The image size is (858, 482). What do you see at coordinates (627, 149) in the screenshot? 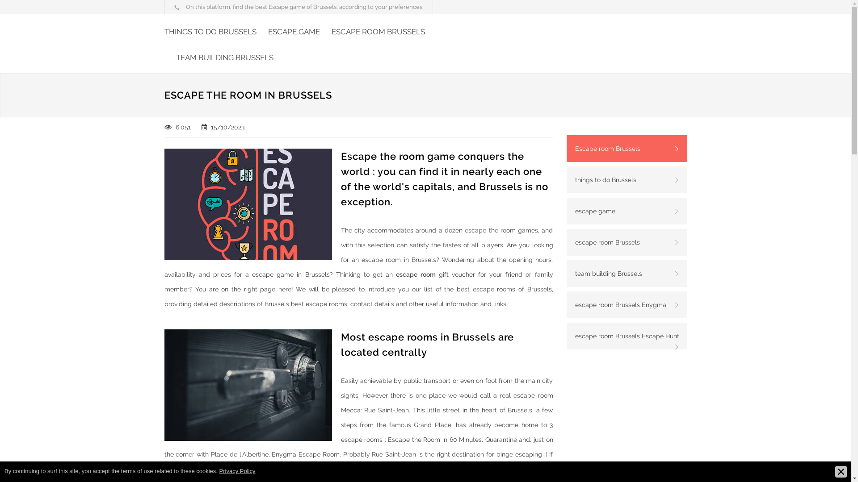
I see `Escape room Brussels` at bounding box center [627, 149].